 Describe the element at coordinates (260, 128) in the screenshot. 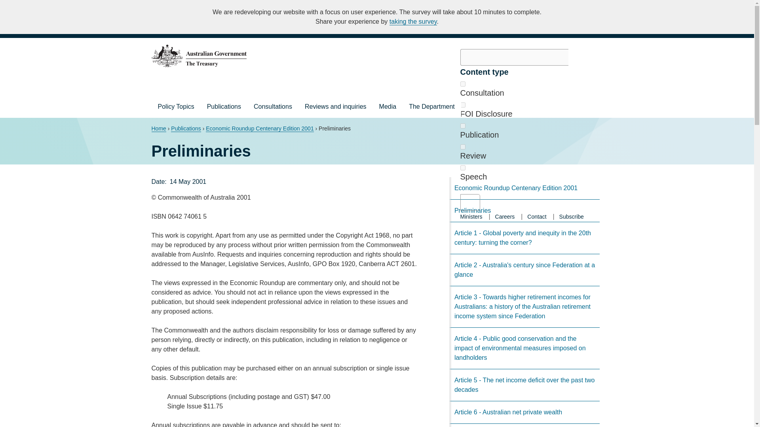

I see `Economic Roundup Centenary Edition 2001` at that location.